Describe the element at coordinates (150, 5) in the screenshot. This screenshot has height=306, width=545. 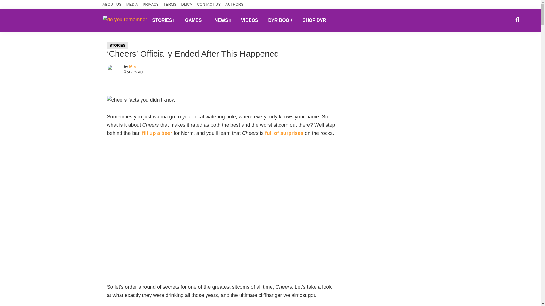
I see `PRIVACY` at that location.